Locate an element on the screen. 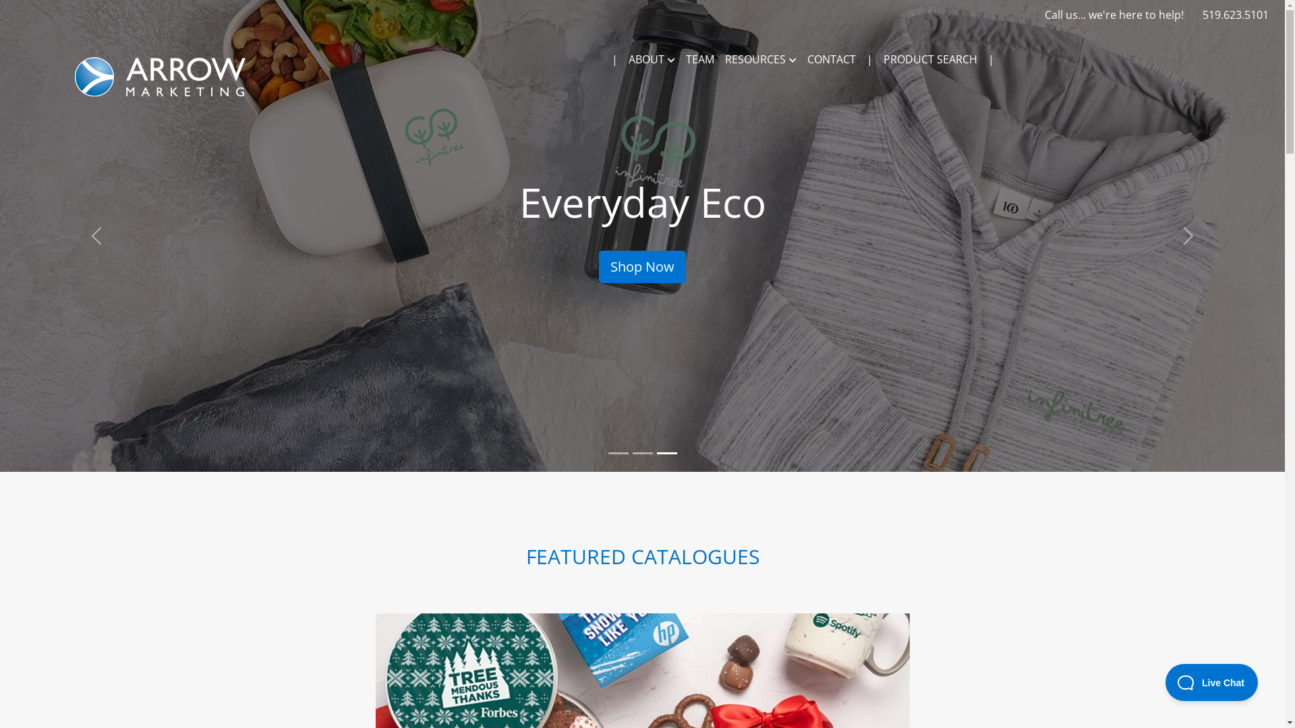 The width and height of the screenshot is (1295, 728). Shop Now is located at coordinates (642, 267).